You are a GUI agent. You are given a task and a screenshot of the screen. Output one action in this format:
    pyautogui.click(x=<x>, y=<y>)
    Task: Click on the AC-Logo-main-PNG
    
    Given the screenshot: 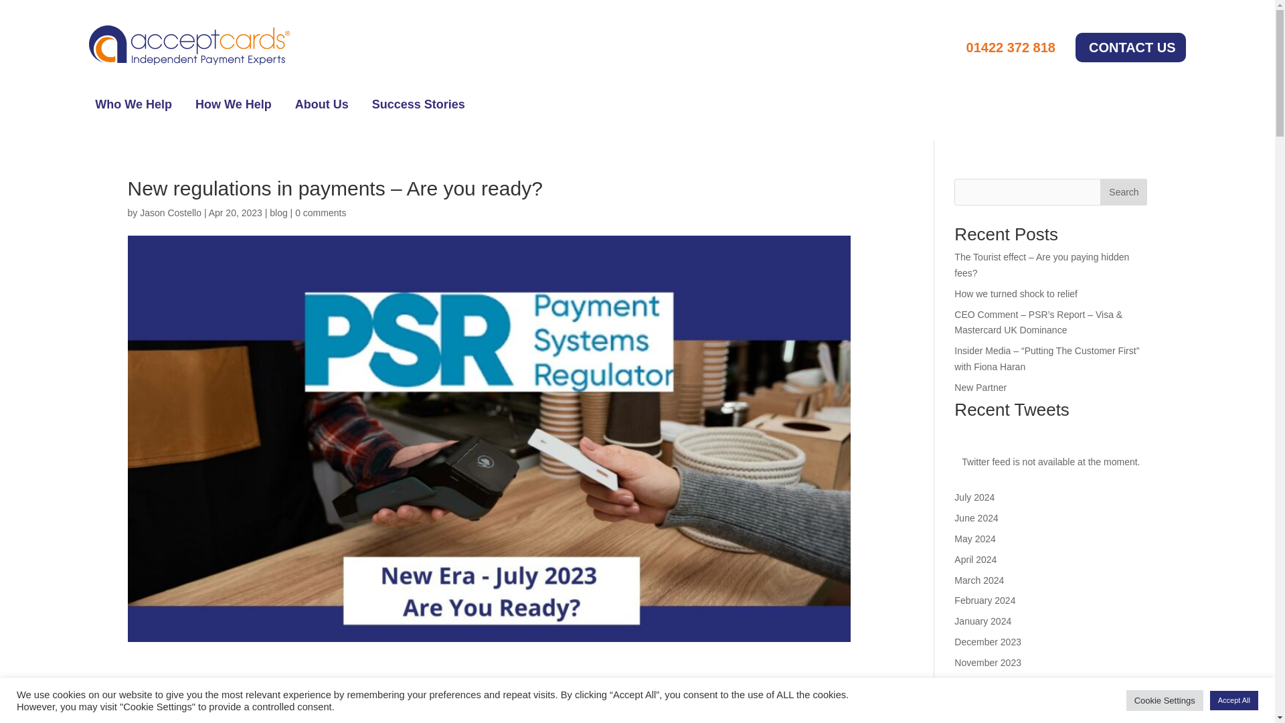 What is the action you would take?
    pyautogui.click(x=189, y=45)
    